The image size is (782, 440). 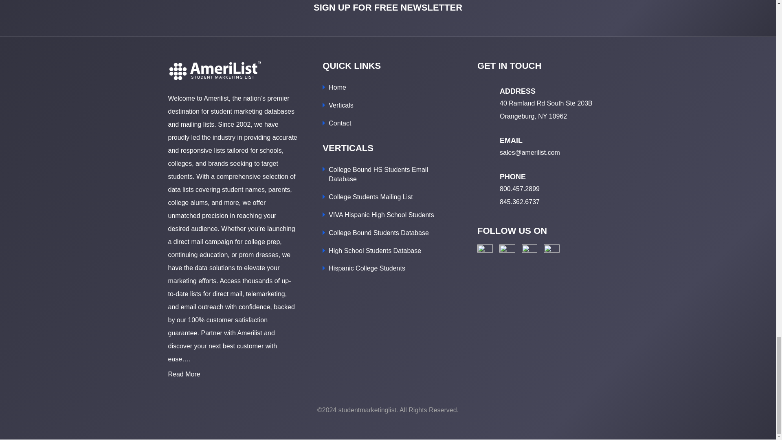 What do you see at coordinates (184, 374) in the screenshot?
I see `Read More` at bounding box center [184, 374].